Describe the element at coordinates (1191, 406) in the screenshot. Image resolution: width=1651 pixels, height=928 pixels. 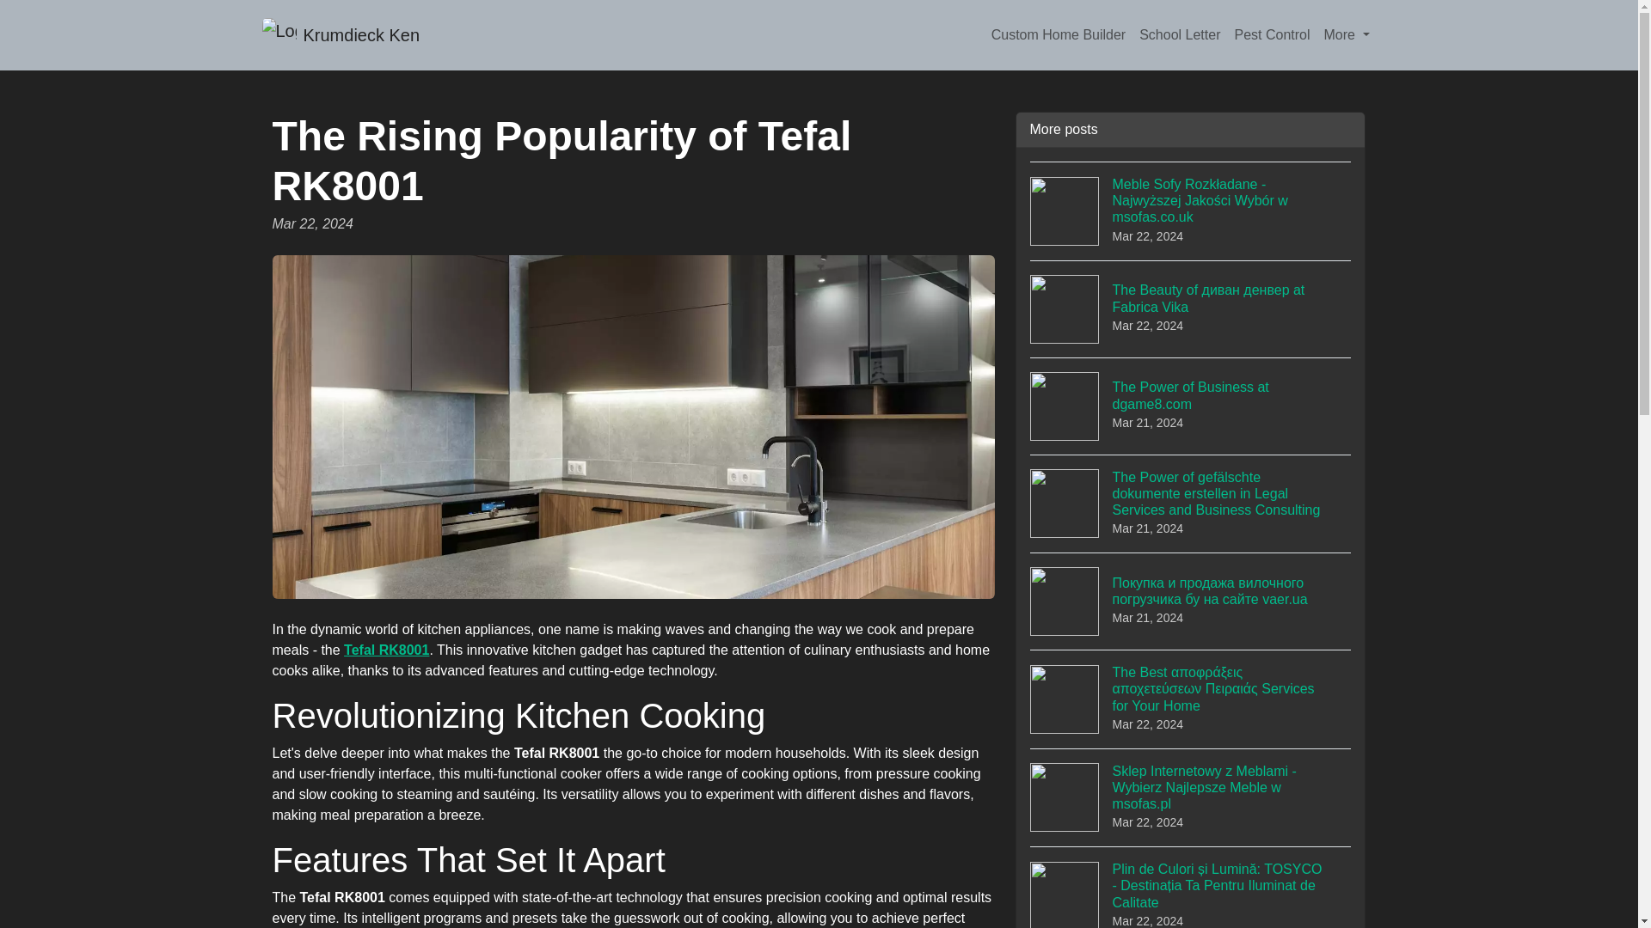
I see `Tefal RK8001` at that location.